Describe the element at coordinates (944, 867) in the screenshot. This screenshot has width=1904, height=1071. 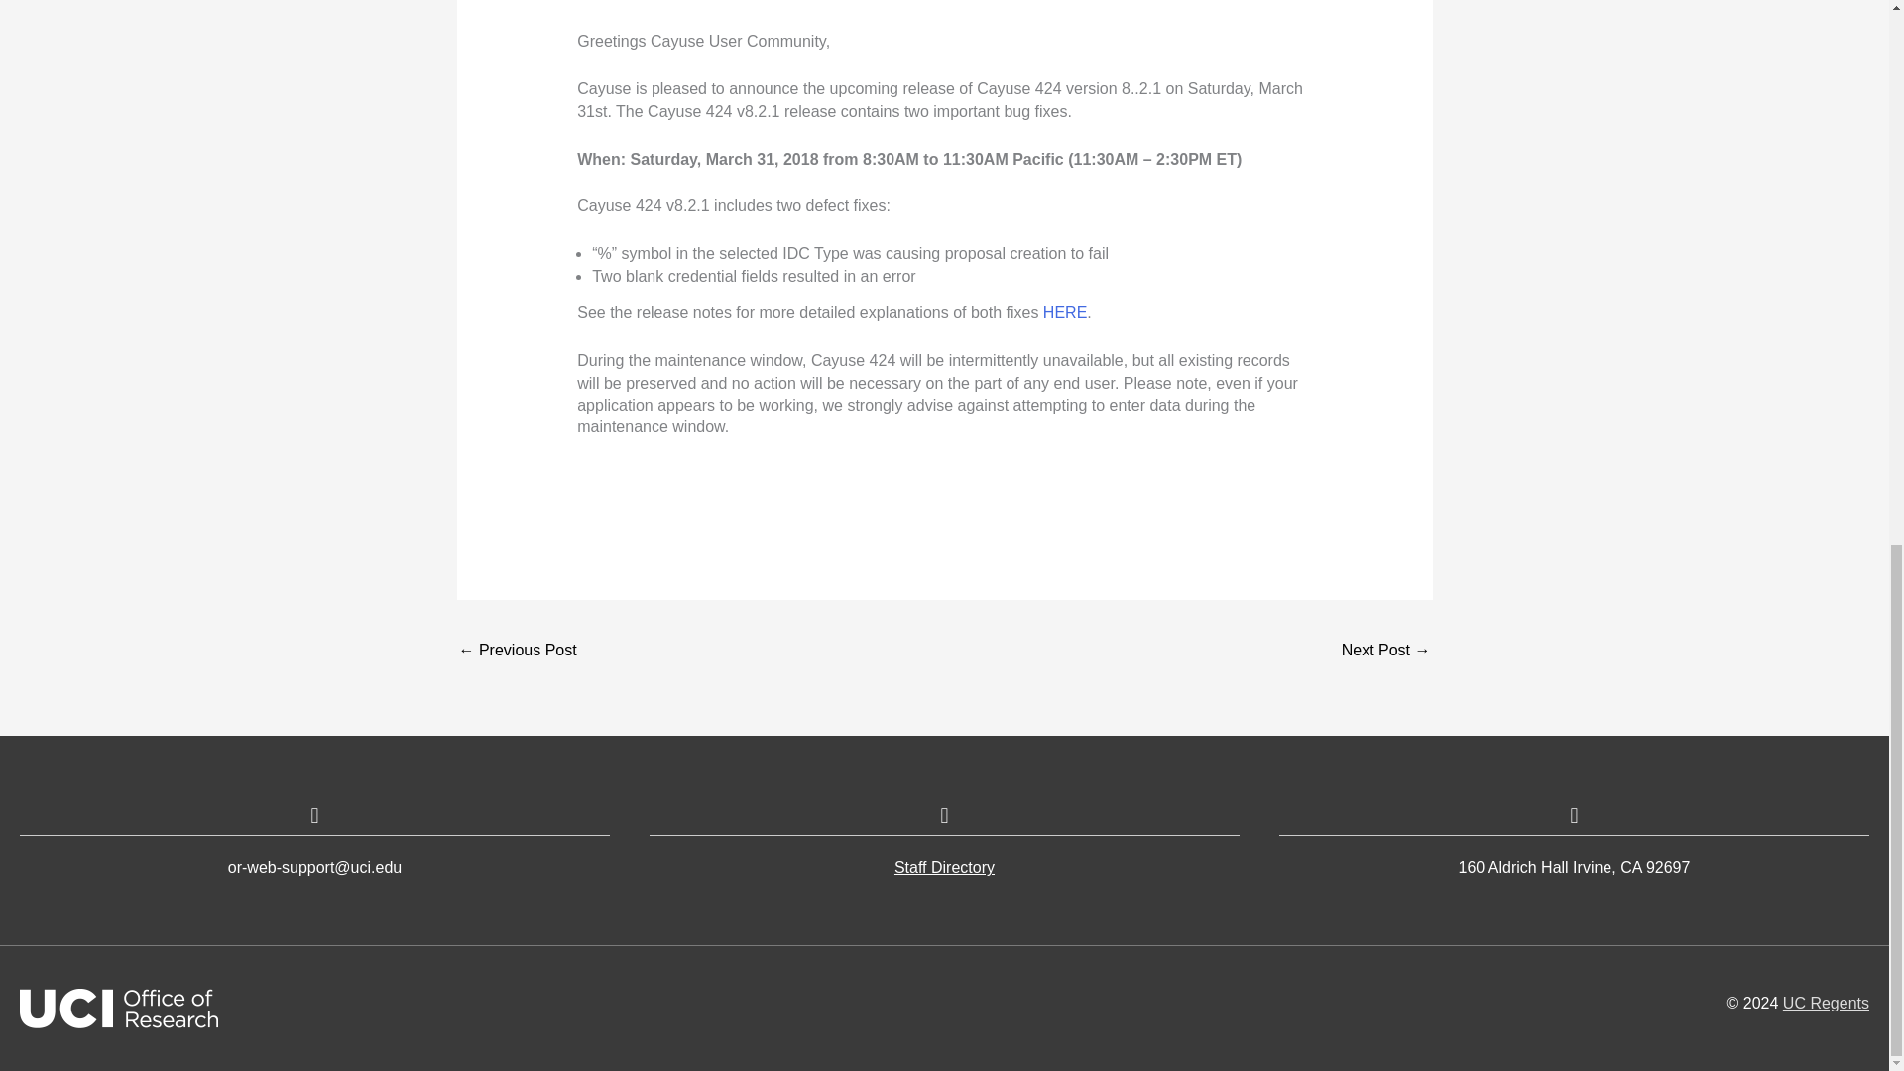
I see `Staff Directory` at that location.